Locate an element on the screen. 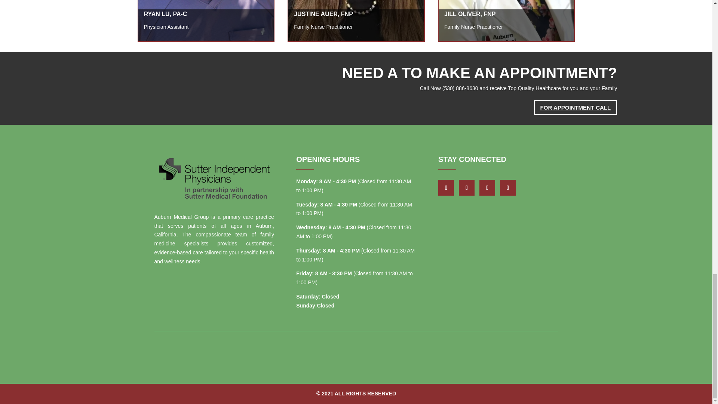  Follow on google-plus is located at coordinates (467, 187).